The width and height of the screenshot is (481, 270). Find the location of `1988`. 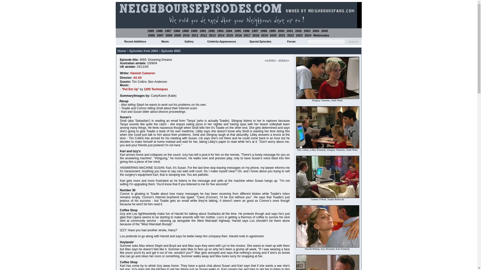

1988 is located at coordinates (176, 31).